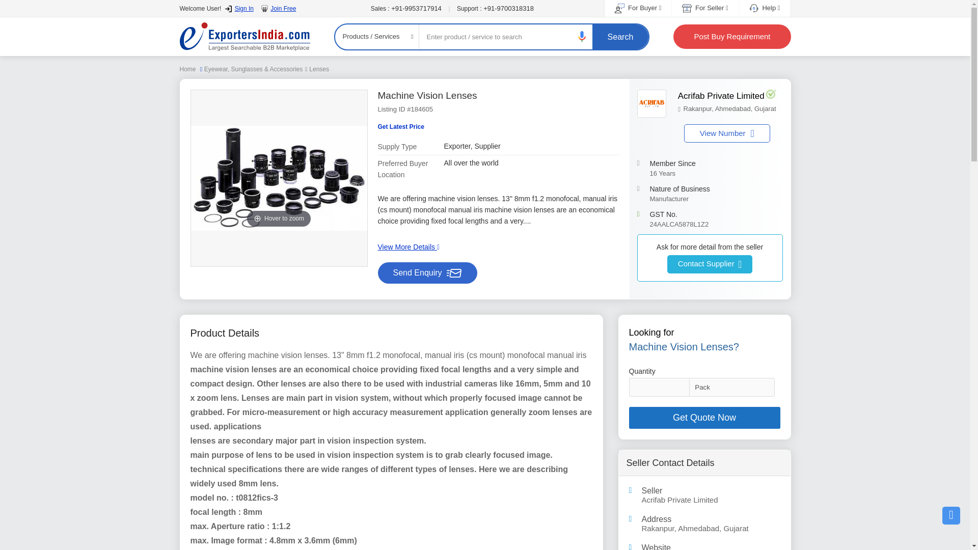 This screenshot has height=550, width=978. I want to click on Get Latest Price, so click(187, 69).